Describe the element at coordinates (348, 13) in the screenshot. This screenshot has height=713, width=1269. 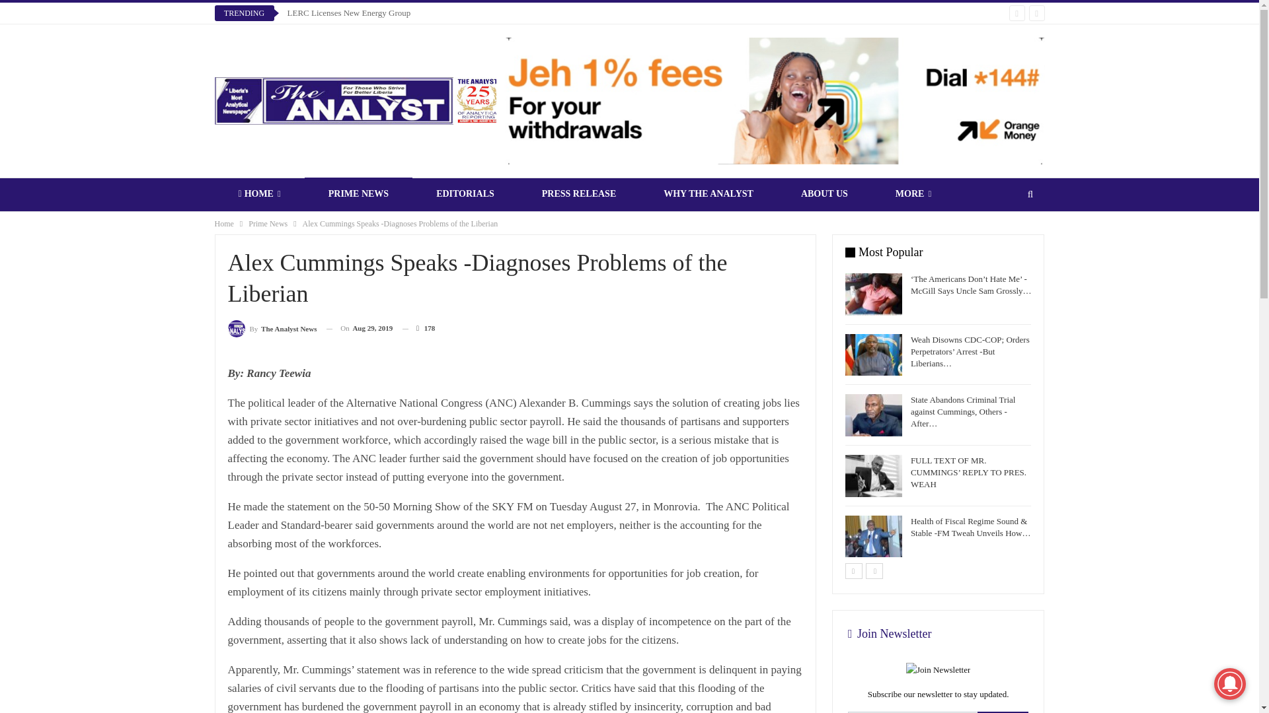
I see `LERC Licenses New Energy Group` at that location.